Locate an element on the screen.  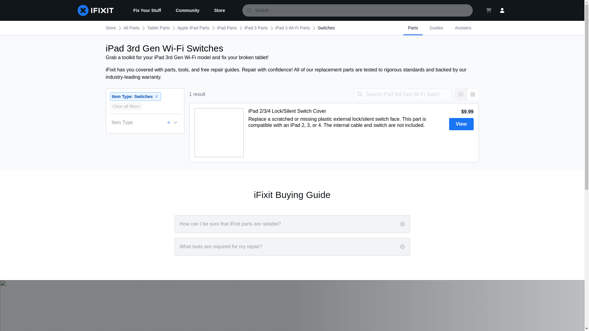
All Parts is located at coordinates (132, 28).